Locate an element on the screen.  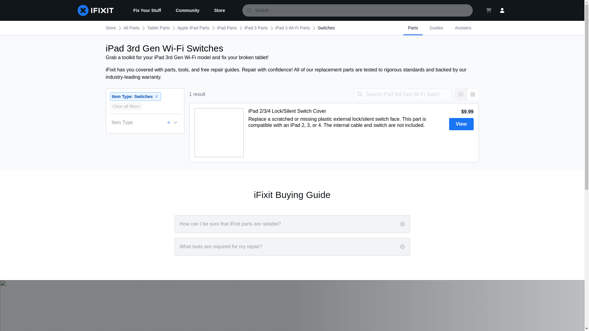
All Parts is located at coordinates (132, 28).